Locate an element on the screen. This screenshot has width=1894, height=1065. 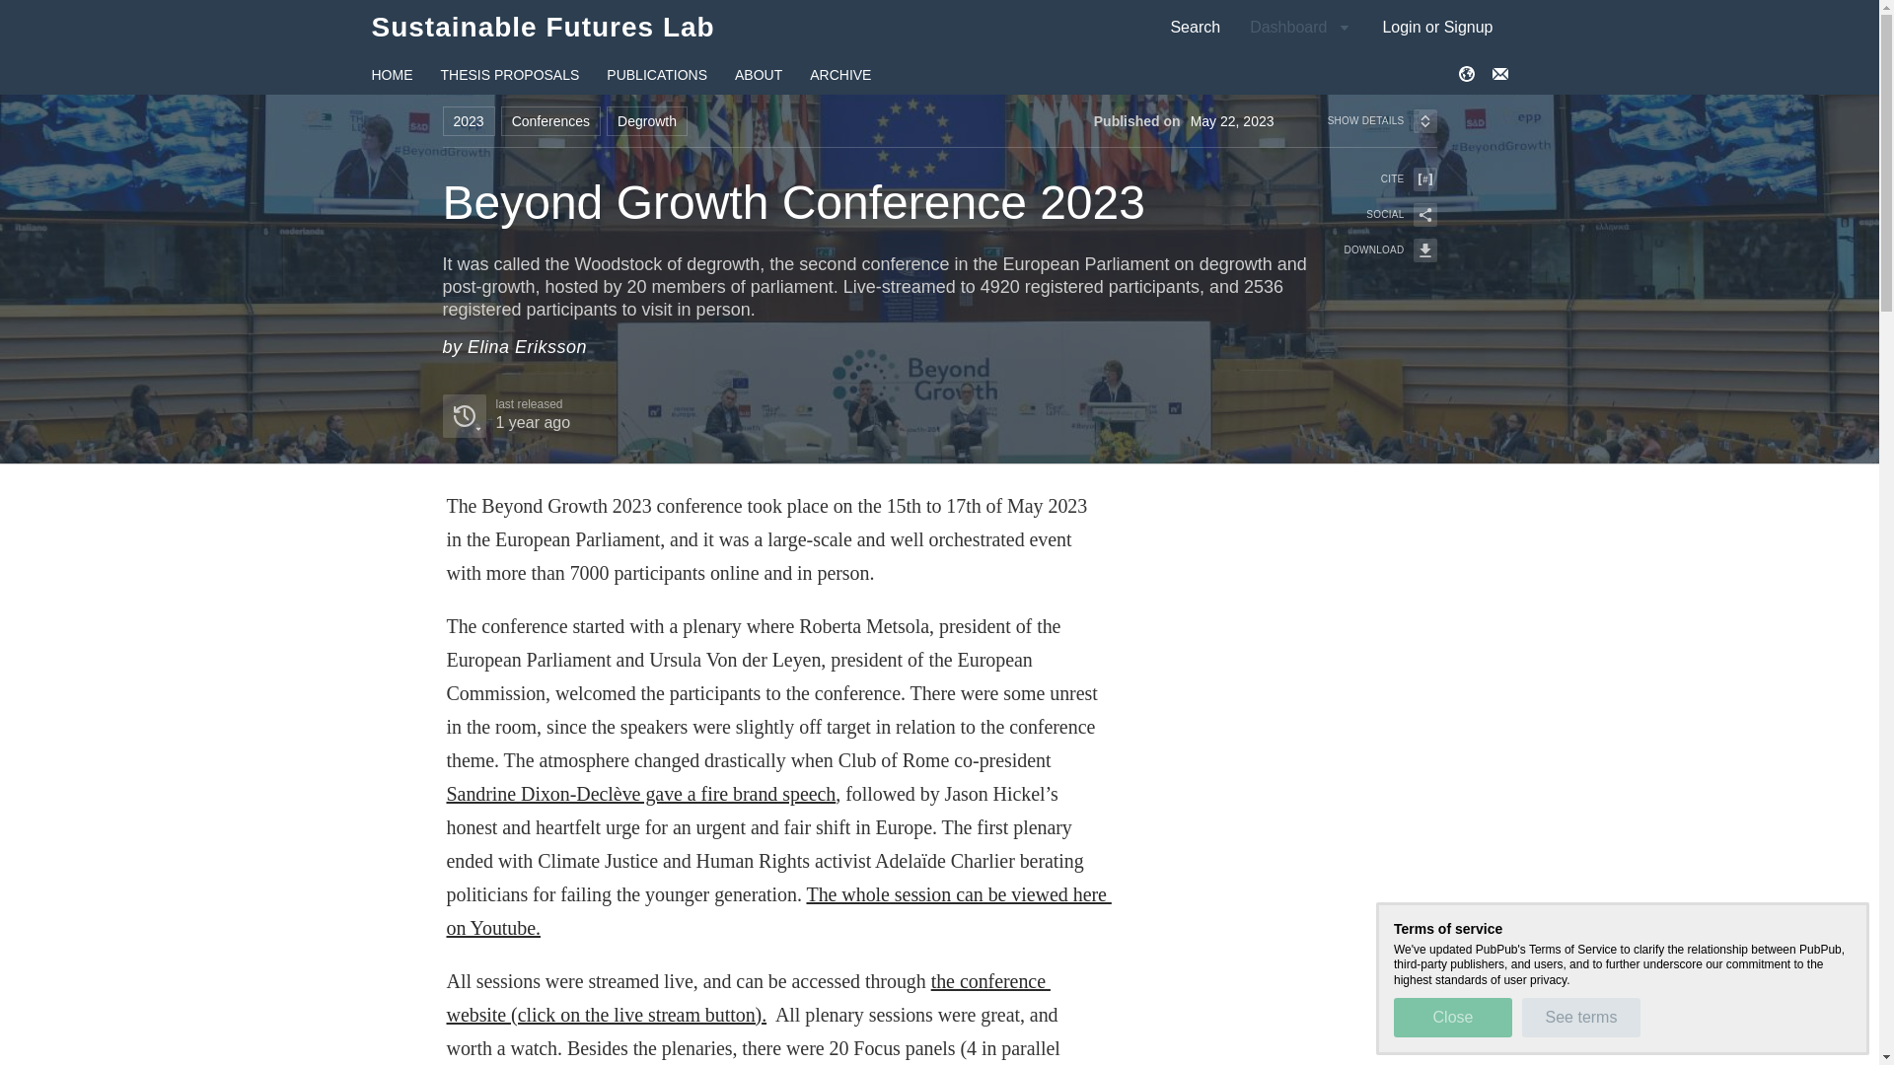
Dashboard is located at coordinates (1300, 27).